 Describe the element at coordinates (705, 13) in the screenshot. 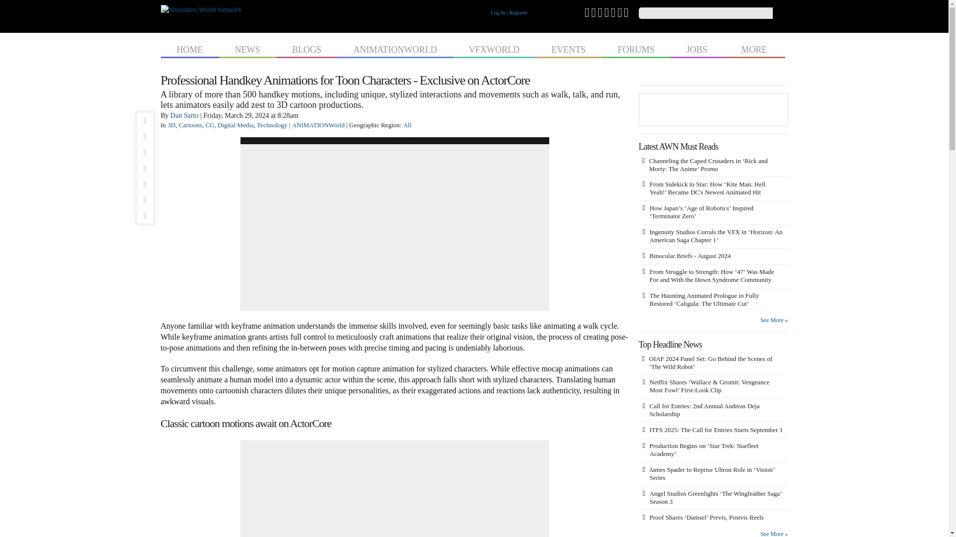

I see `Enter the terms you wish to search for.` at that location.